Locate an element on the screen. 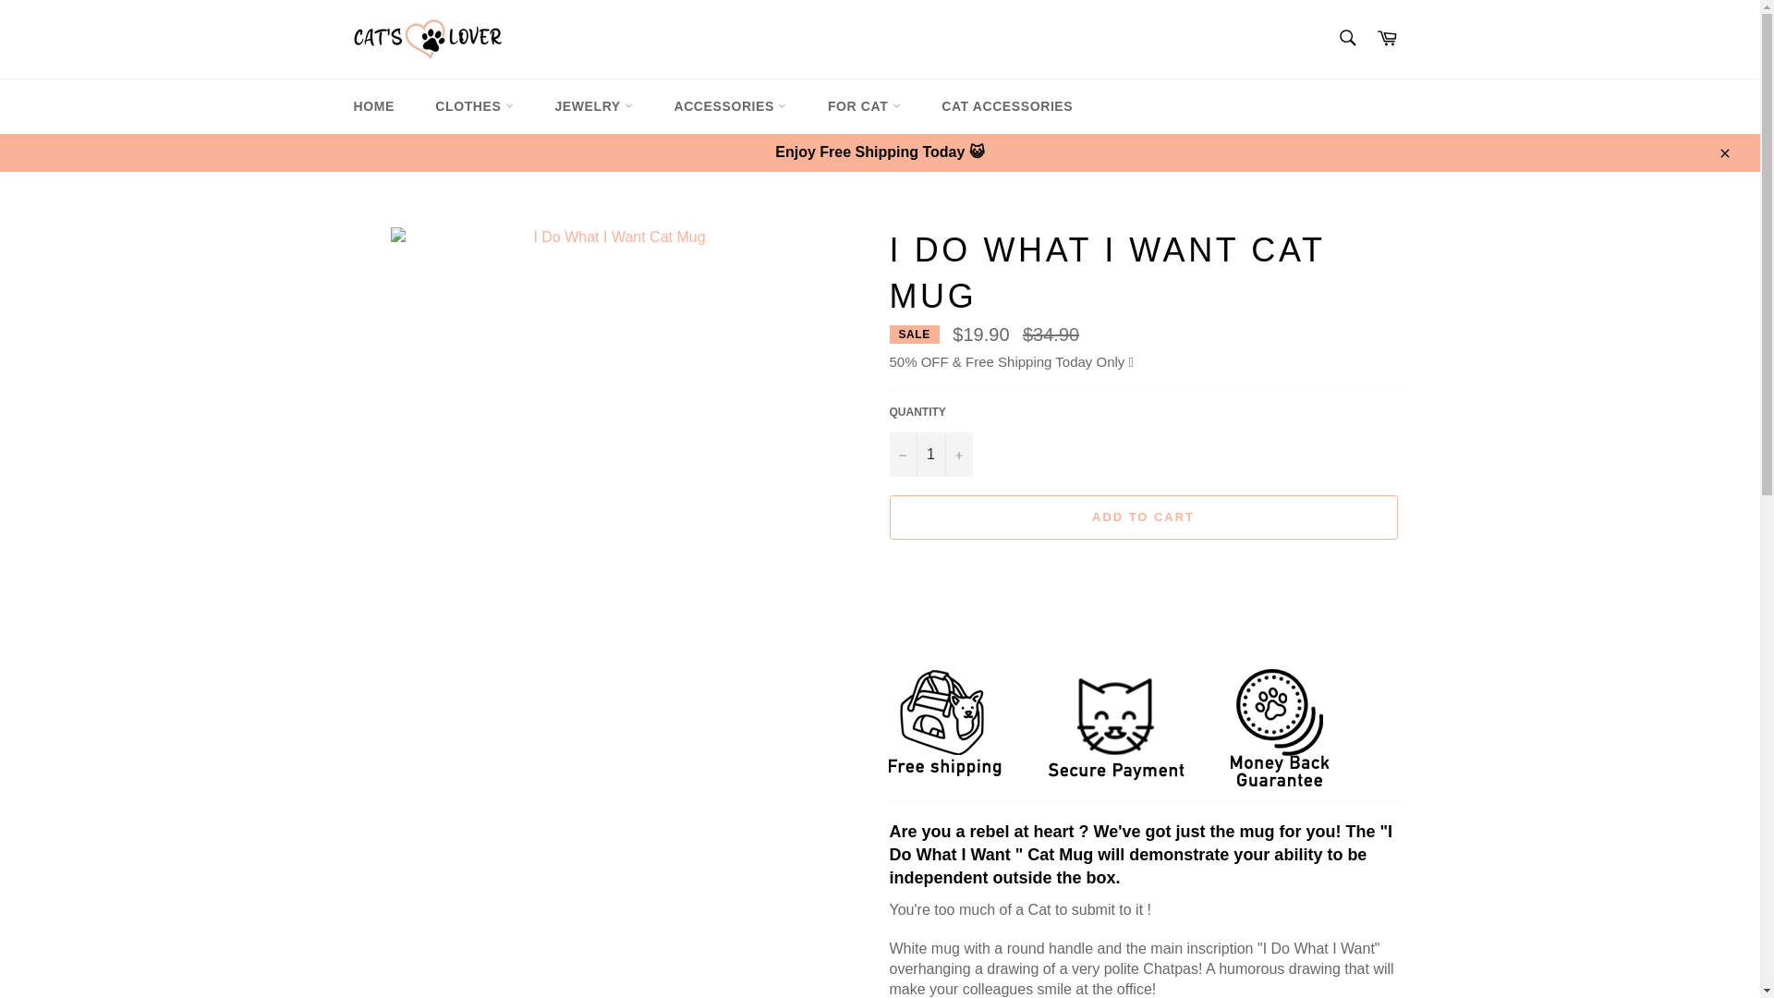  1 is located at coordinates (930, 455).